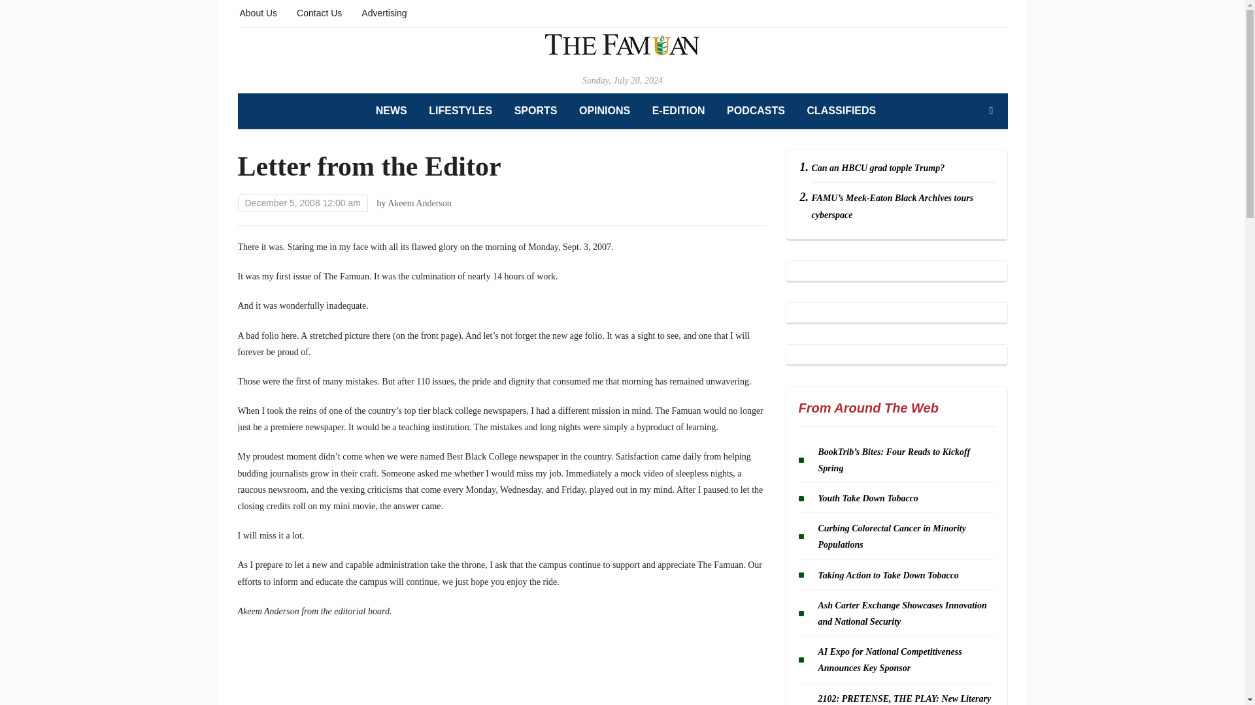  What do you see at coordinates (878, 167) in the screenshot?
I see `Can an HBCU grad topple Trump?` at bounding box center [878, 167].